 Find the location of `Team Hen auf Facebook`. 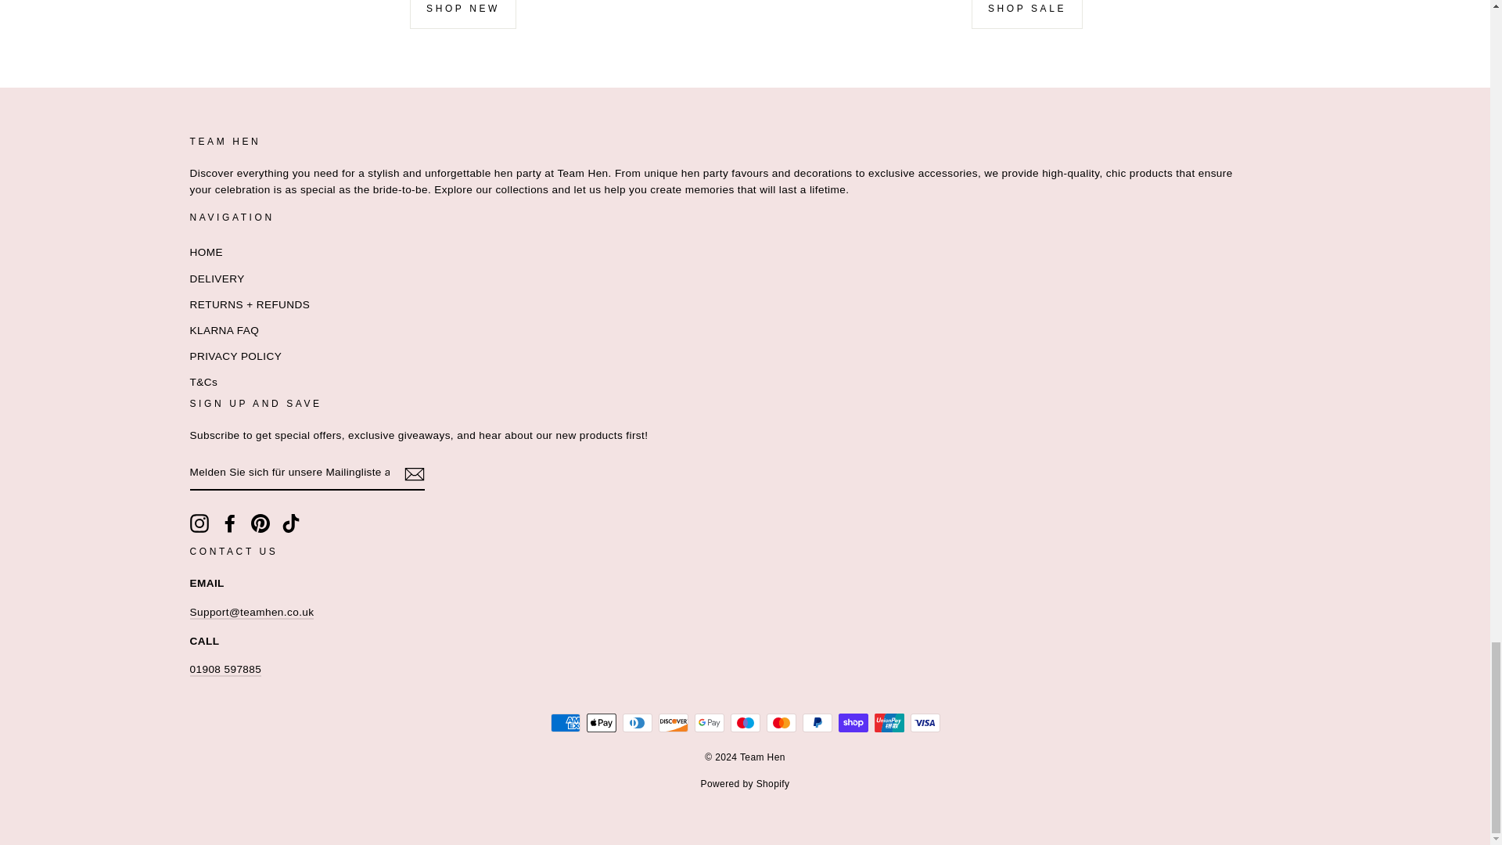

Team Hen auf Facebook is located at coordinates (230, 523).